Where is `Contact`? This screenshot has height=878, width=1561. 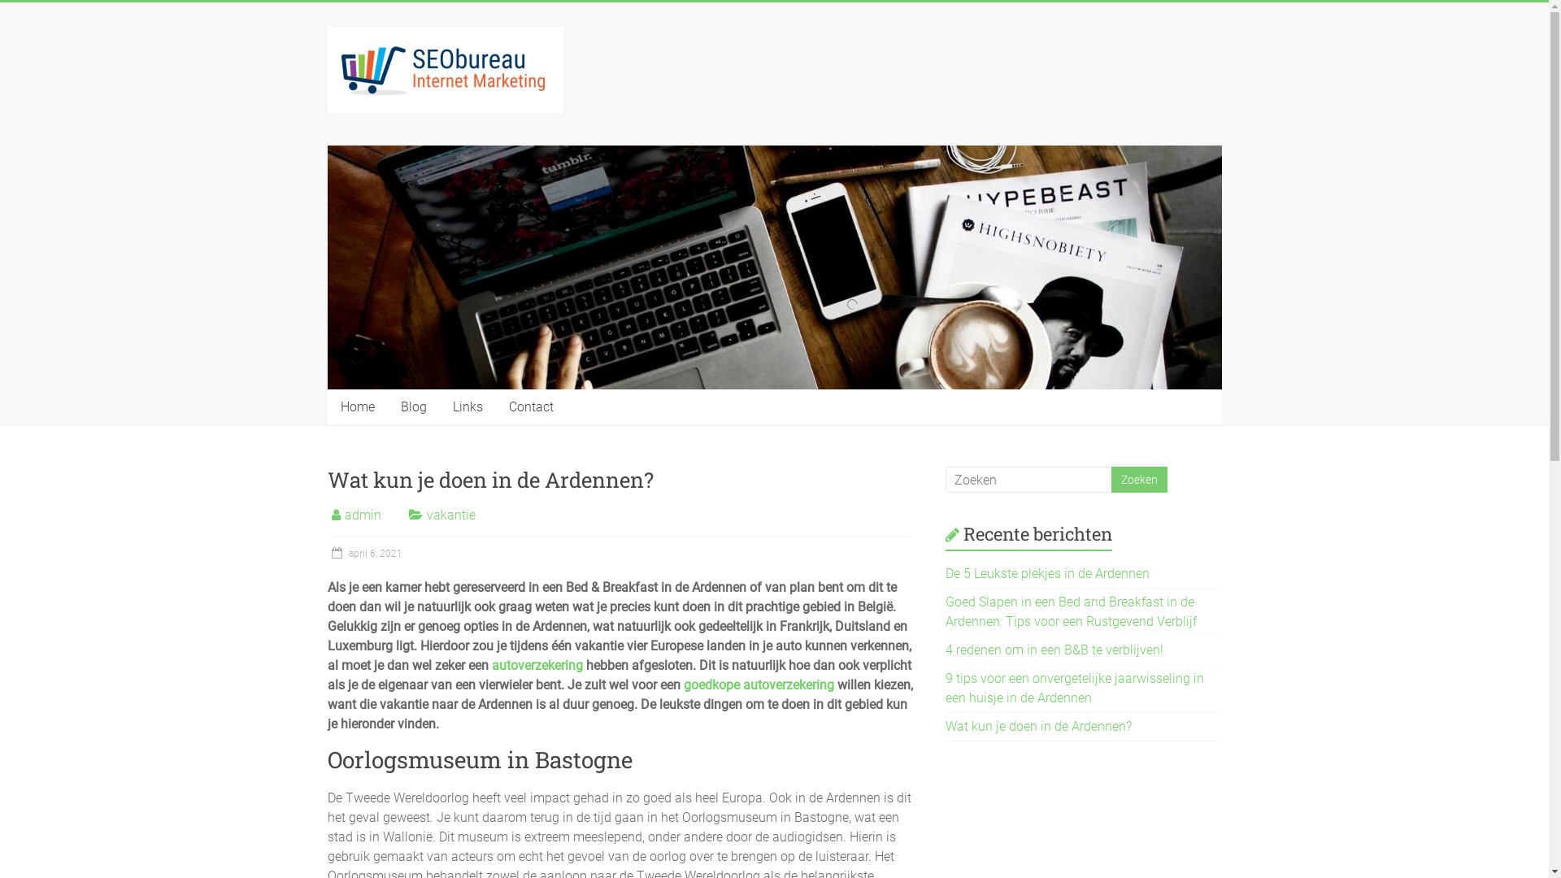 Contact is located at coordinates (532, 407).